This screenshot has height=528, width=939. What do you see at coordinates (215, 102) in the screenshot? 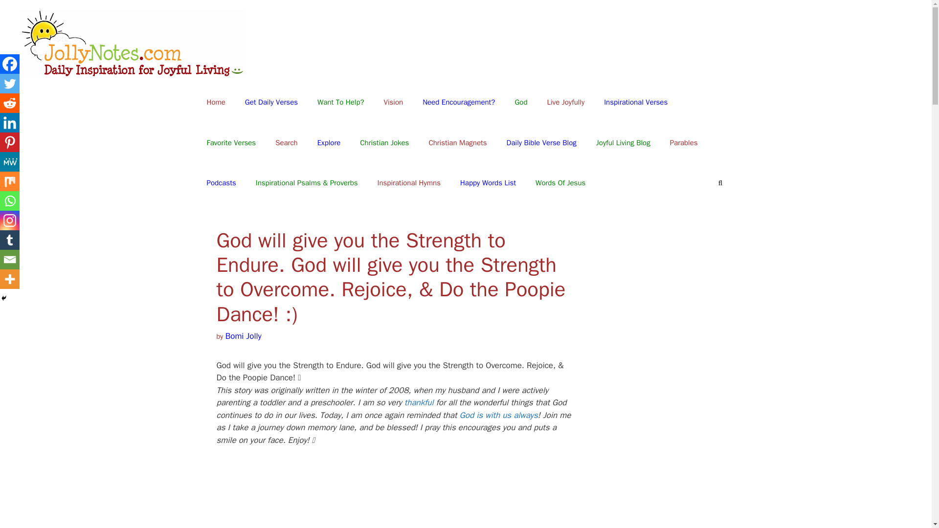
I see `Home` at bounding box center [215, 102].